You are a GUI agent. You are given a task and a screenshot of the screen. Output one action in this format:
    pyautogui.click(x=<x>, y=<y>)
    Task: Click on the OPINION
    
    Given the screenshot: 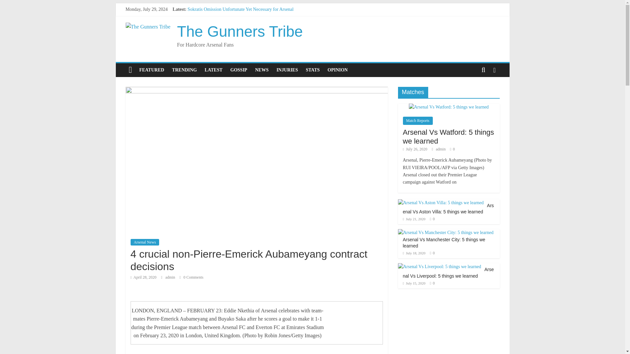 What is the action you would take?
    pyautogui.click(x=337, y=70)
    